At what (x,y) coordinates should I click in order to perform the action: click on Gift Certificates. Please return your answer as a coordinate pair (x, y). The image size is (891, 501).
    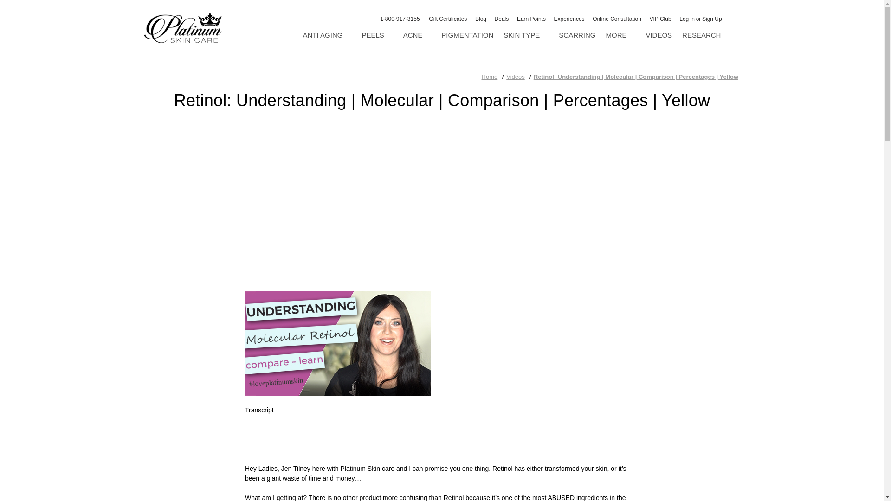
    Looking at the image, I should click on (448, 19).